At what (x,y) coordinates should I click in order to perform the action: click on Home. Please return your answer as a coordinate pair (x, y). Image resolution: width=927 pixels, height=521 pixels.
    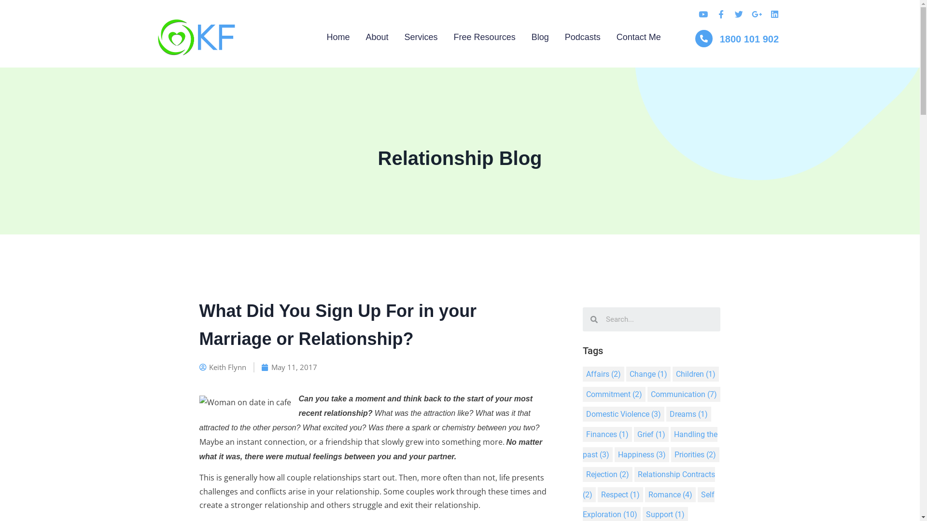
    Looking at the image, I should click on (330, 38).